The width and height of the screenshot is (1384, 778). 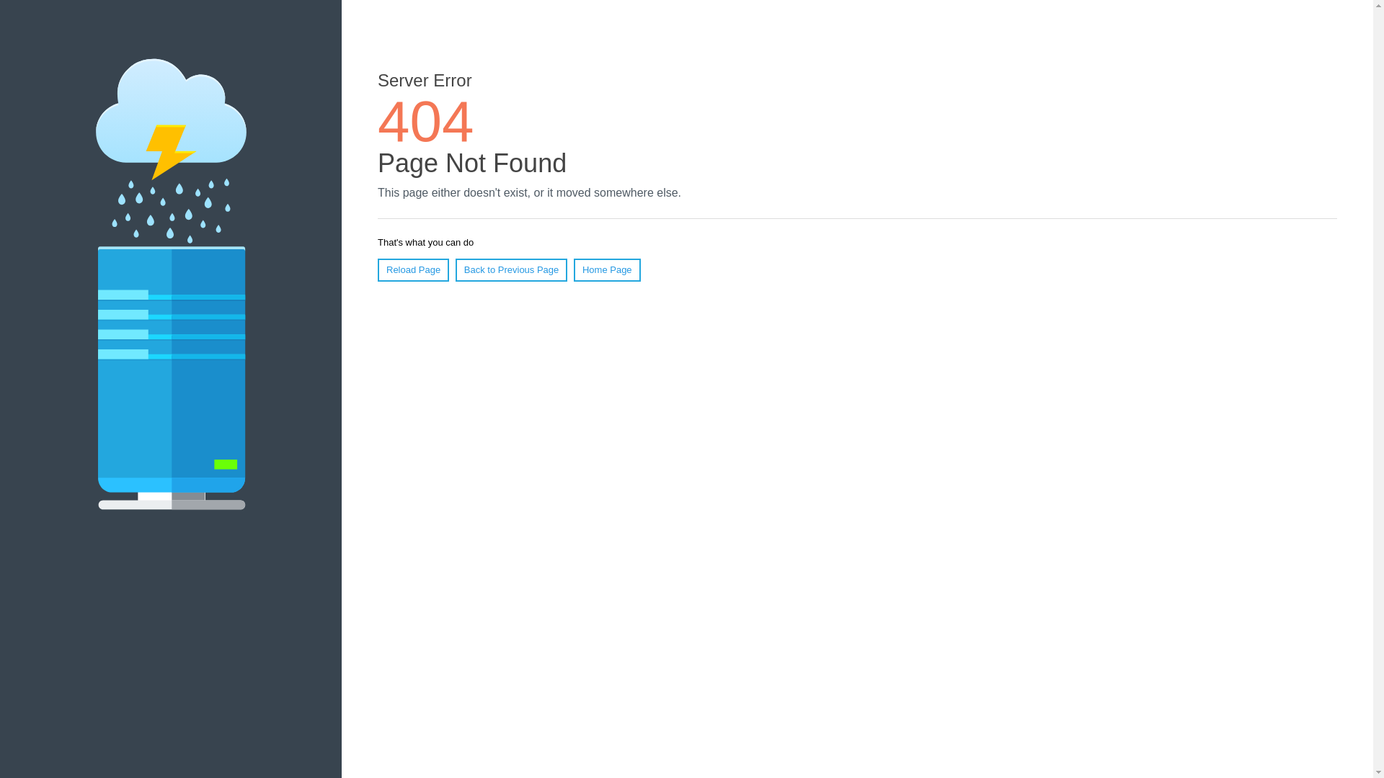 What do you see at coordinates (512, 270) in the screenshot?
I see `Back to Previous Page` at bounding box center [512, 270].